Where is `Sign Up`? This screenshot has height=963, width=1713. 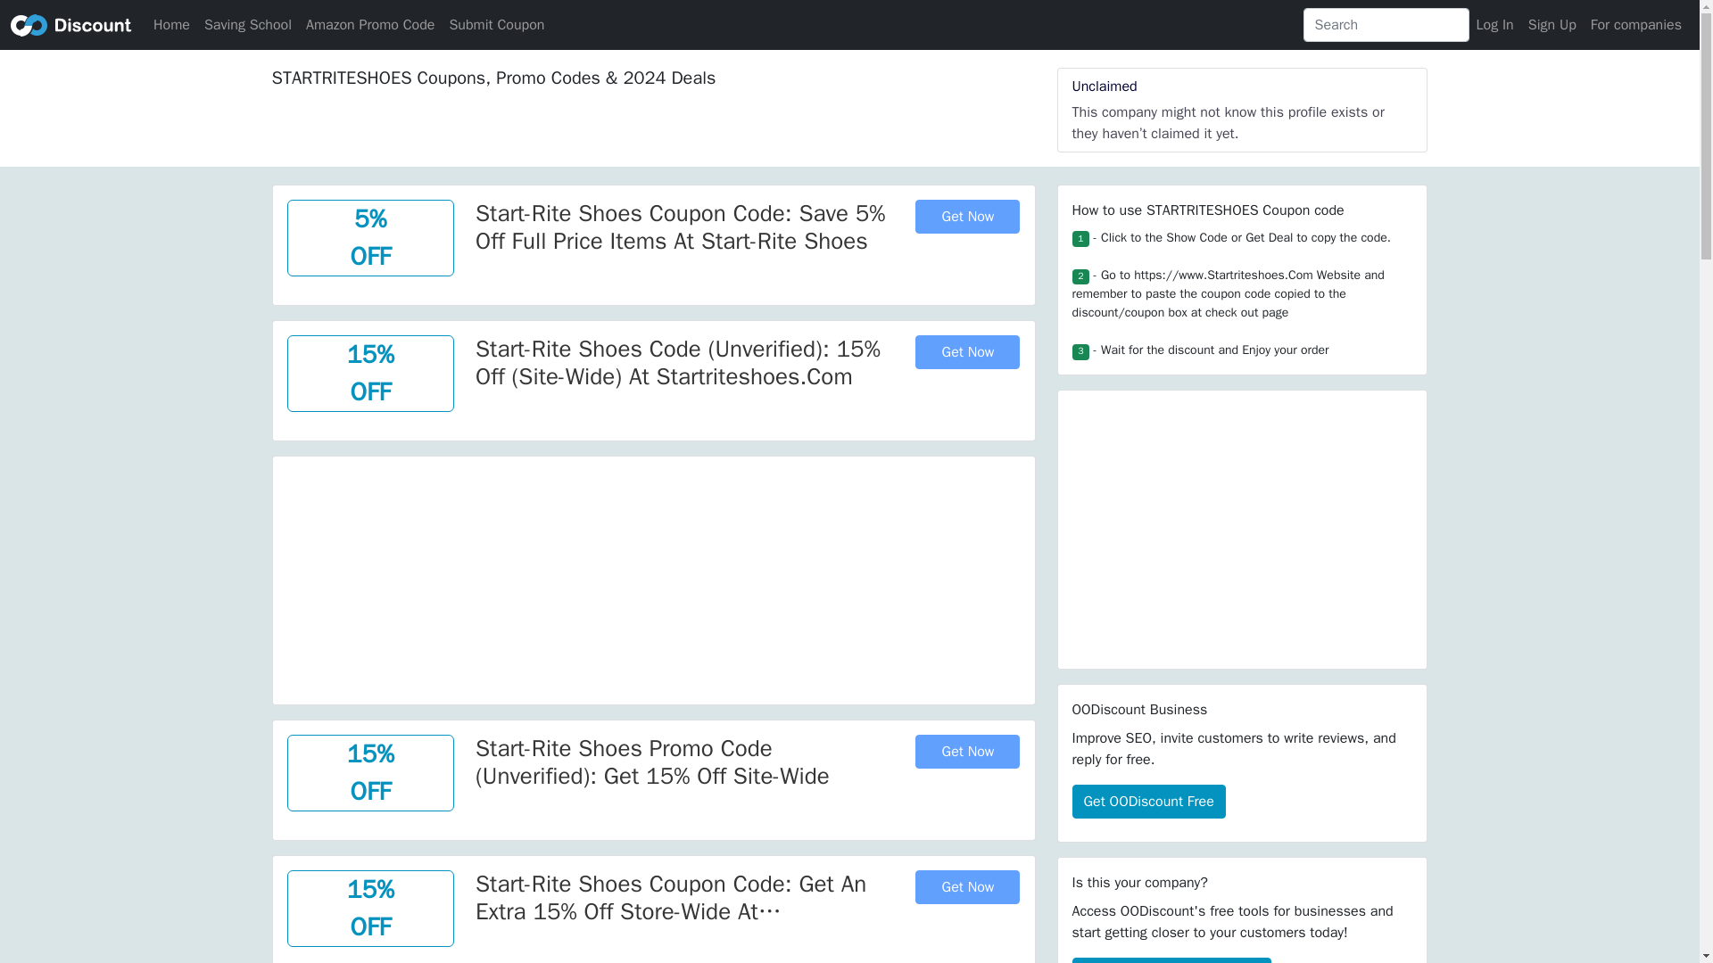 Sign Up is located at coordinates (1552, 24).